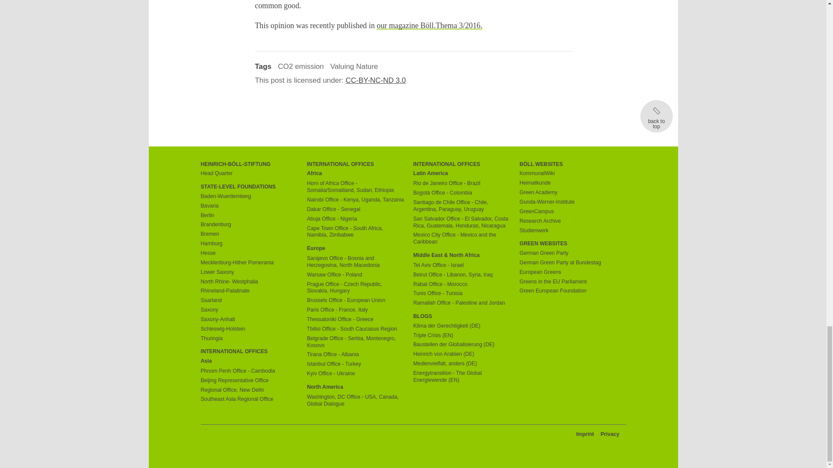 This screenshot has height=468, width=833. Describe the element at coordinates (249, 216) in the screenshot. I see `Berlin` at that location.